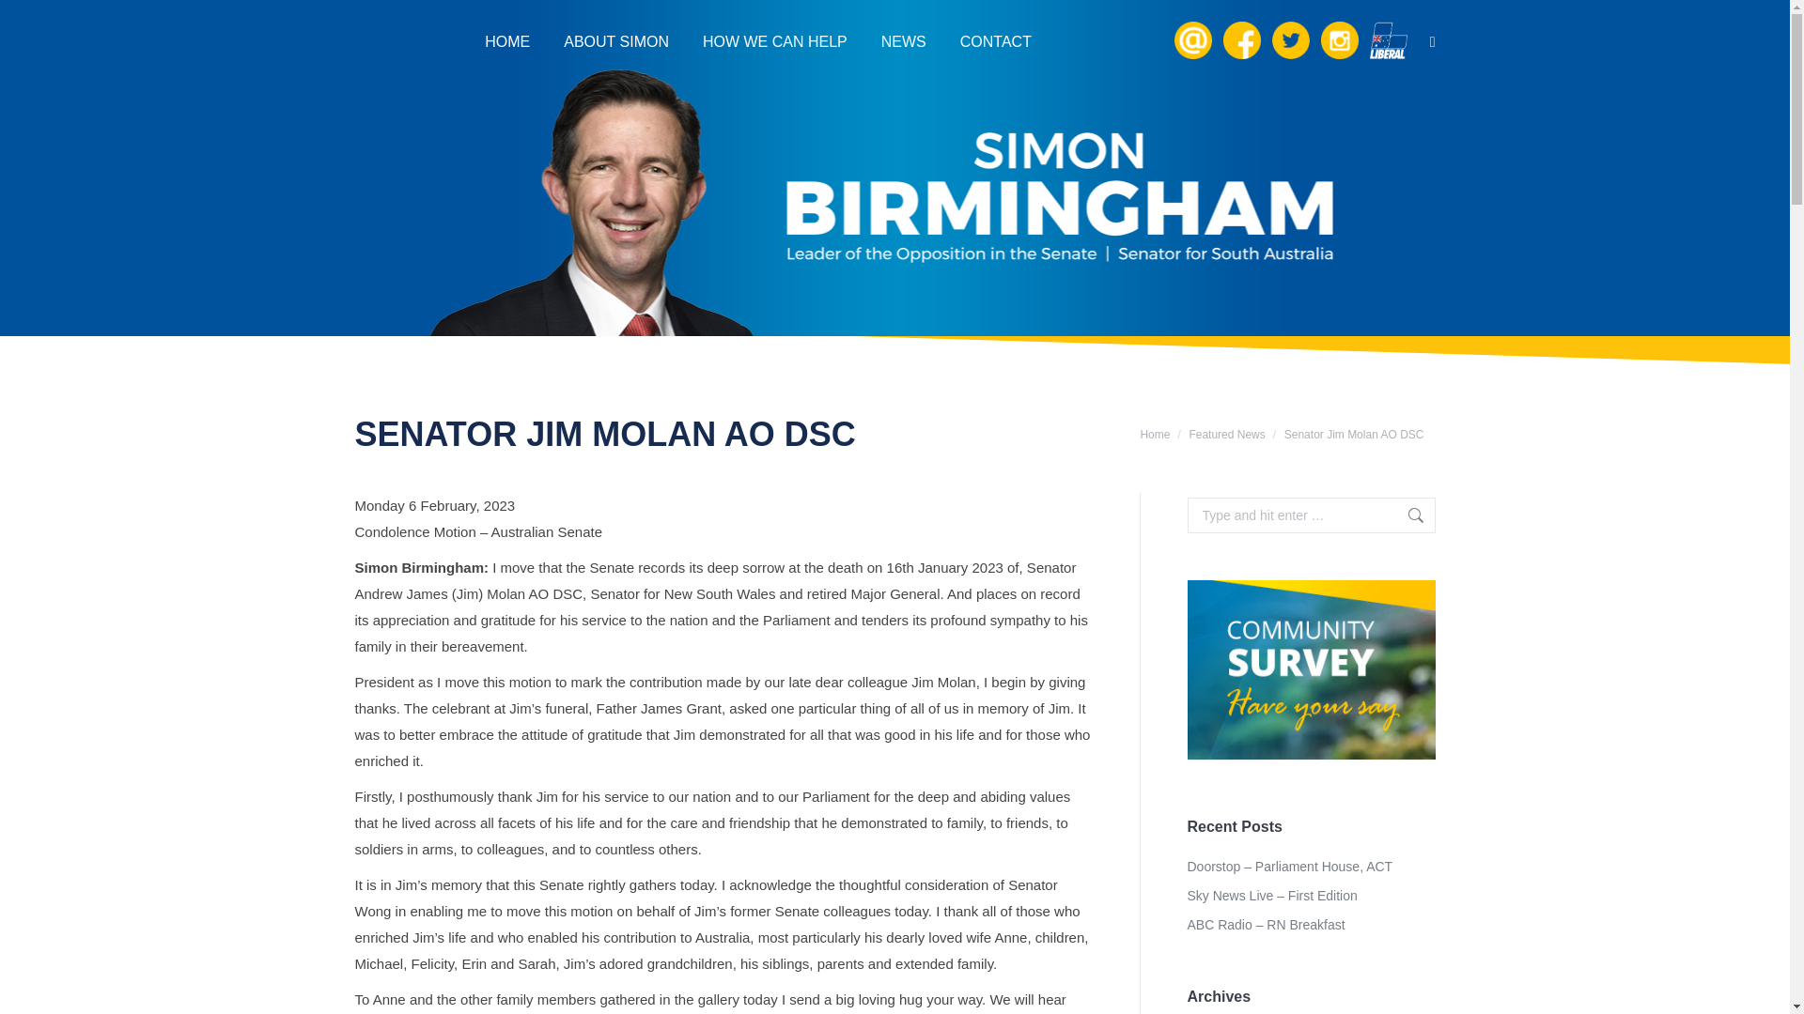  Describe the element at coordinates (507, 41) in the screenshot. I see `HOME` at that location.